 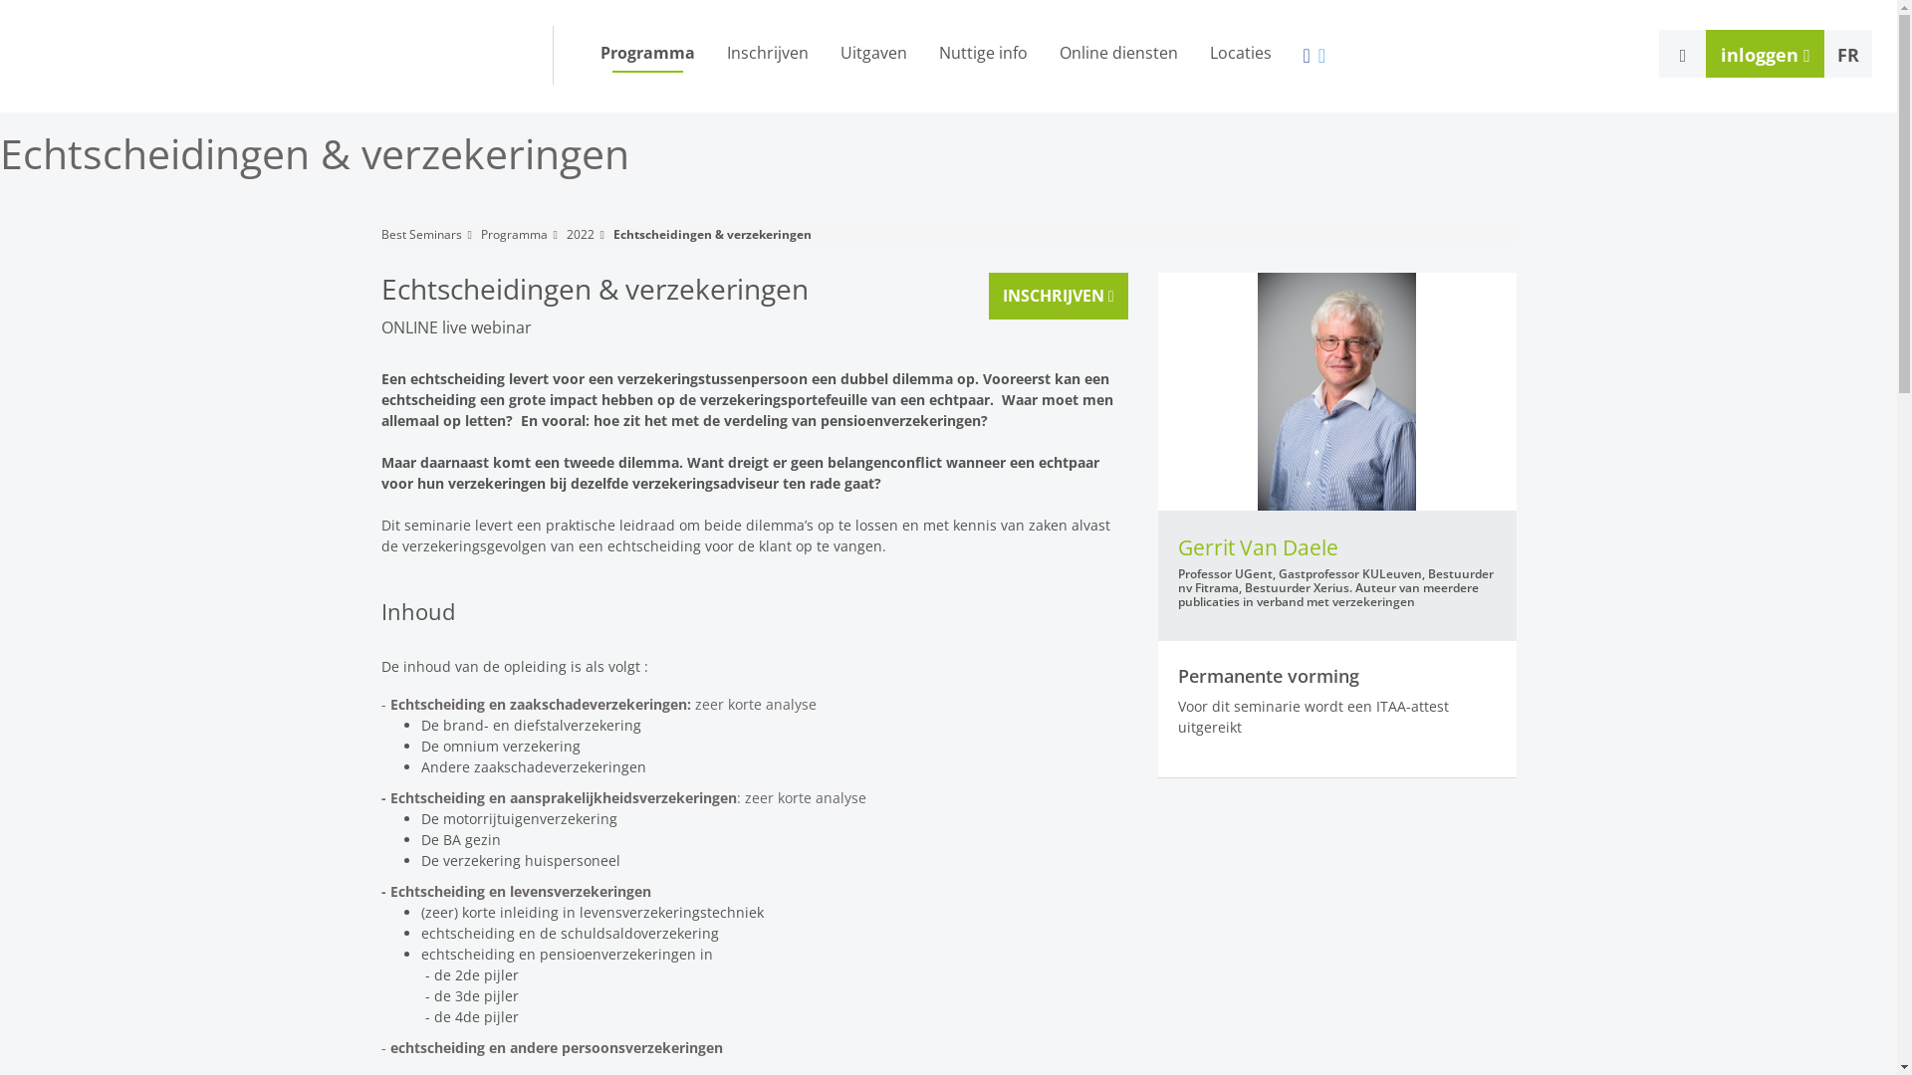 What do you see at coordinates (982, 54) in the screenshot?
I see `Nuttige info` at bounding box center [982, 54].